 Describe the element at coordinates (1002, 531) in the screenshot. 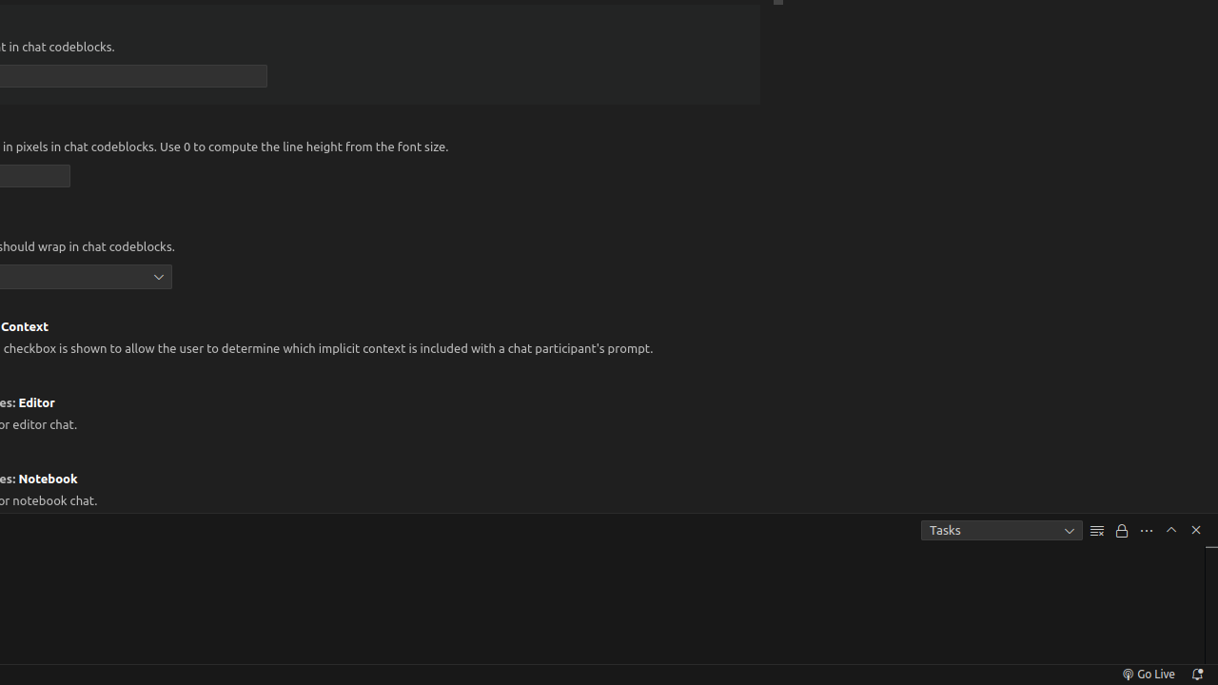

I see `Tasks` at that location.